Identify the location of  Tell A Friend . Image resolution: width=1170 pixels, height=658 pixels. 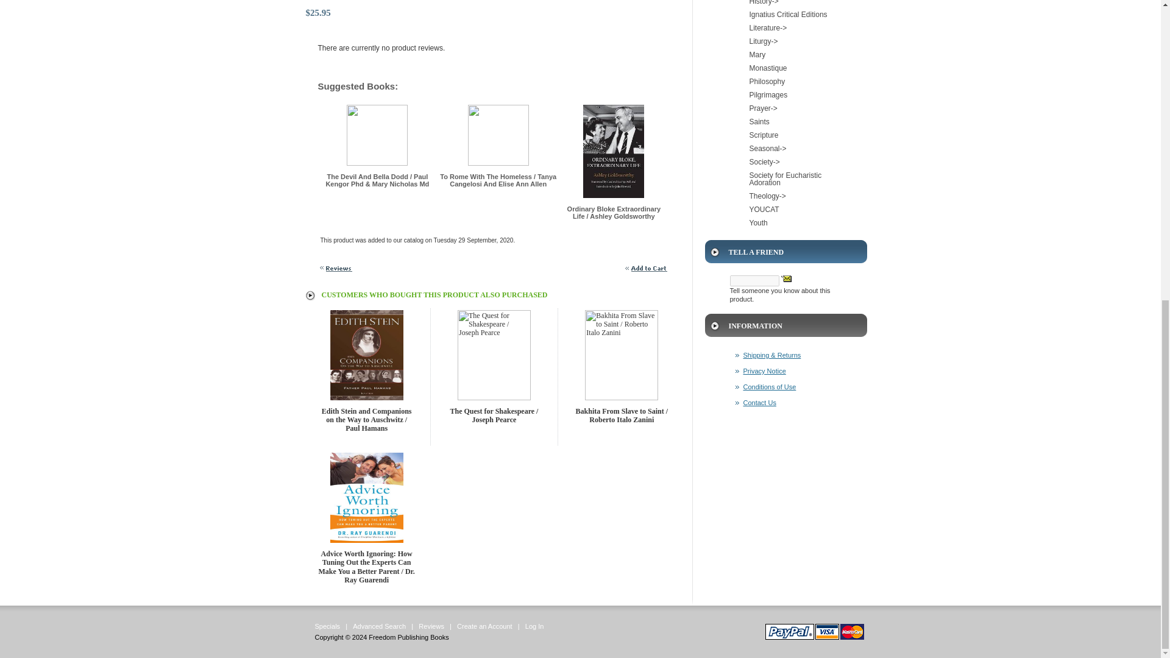
(786, 278).